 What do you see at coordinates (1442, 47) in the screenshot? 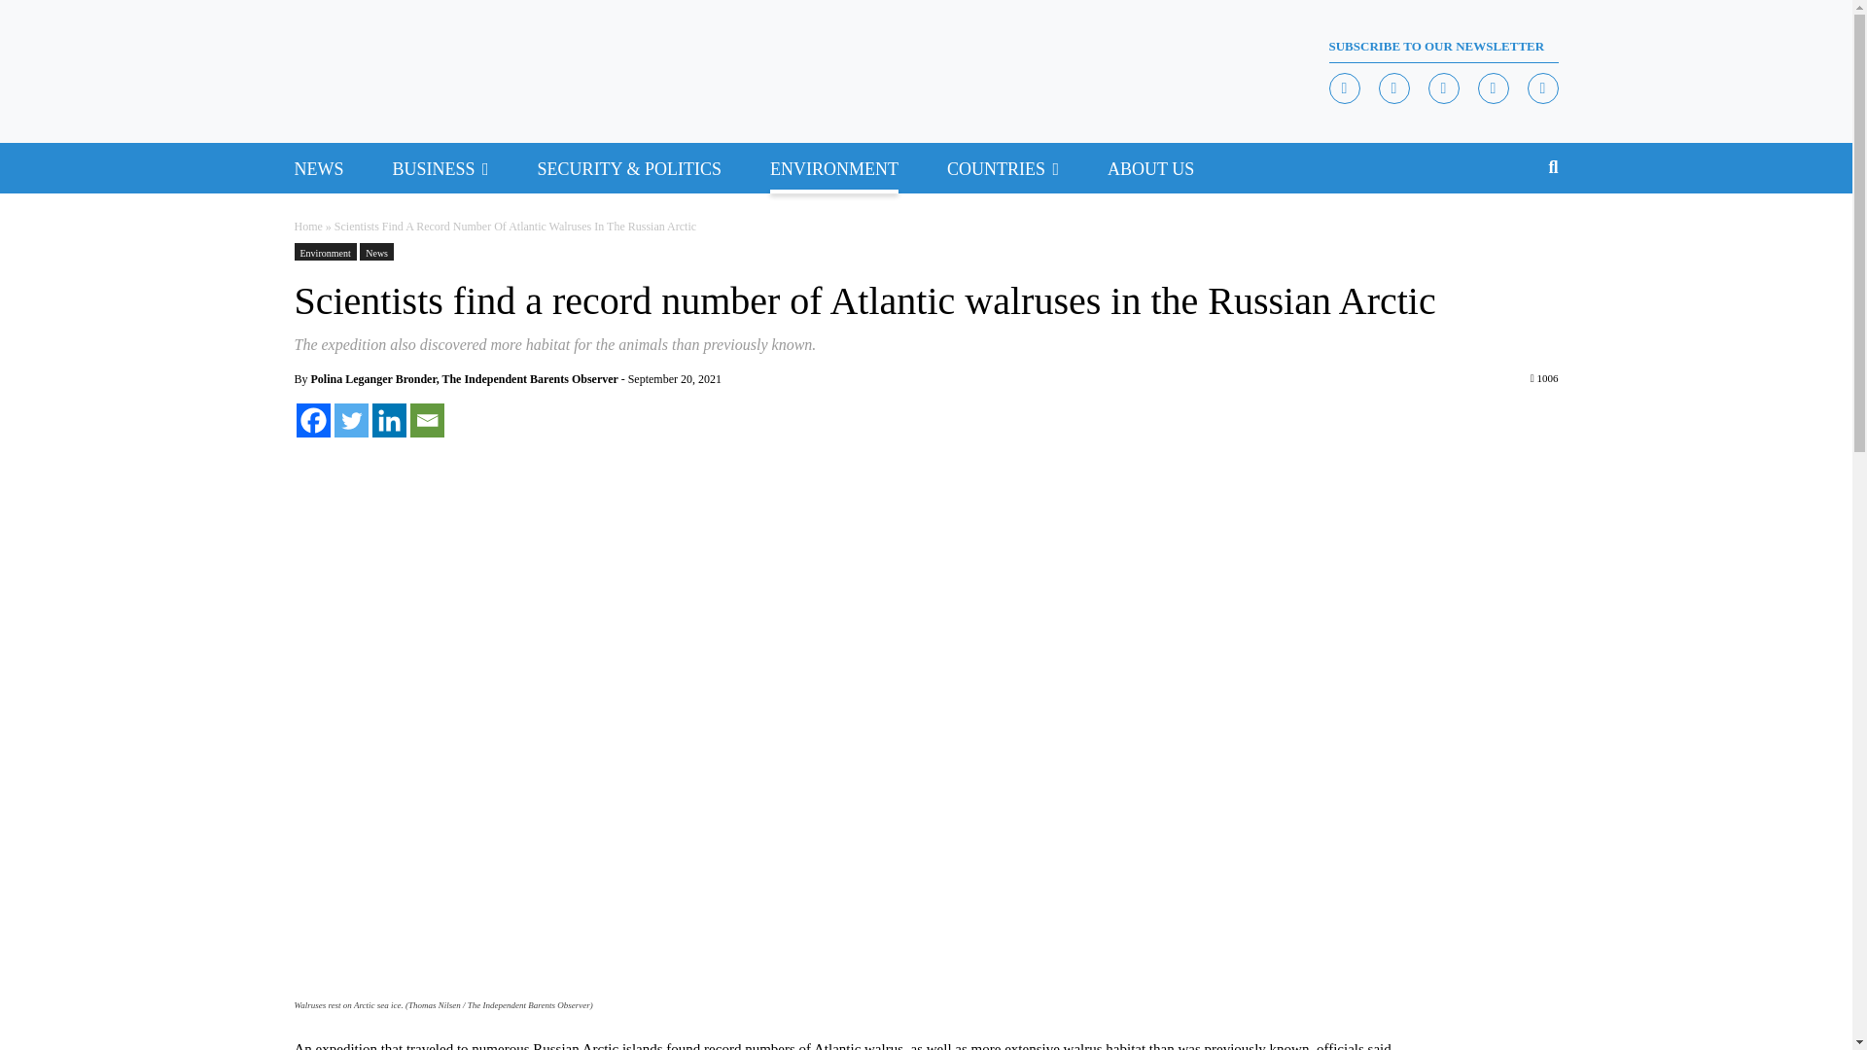
I see `SUBSCRIBE TO OUR NEWSLETTER` at bounding box center [1442, 47].